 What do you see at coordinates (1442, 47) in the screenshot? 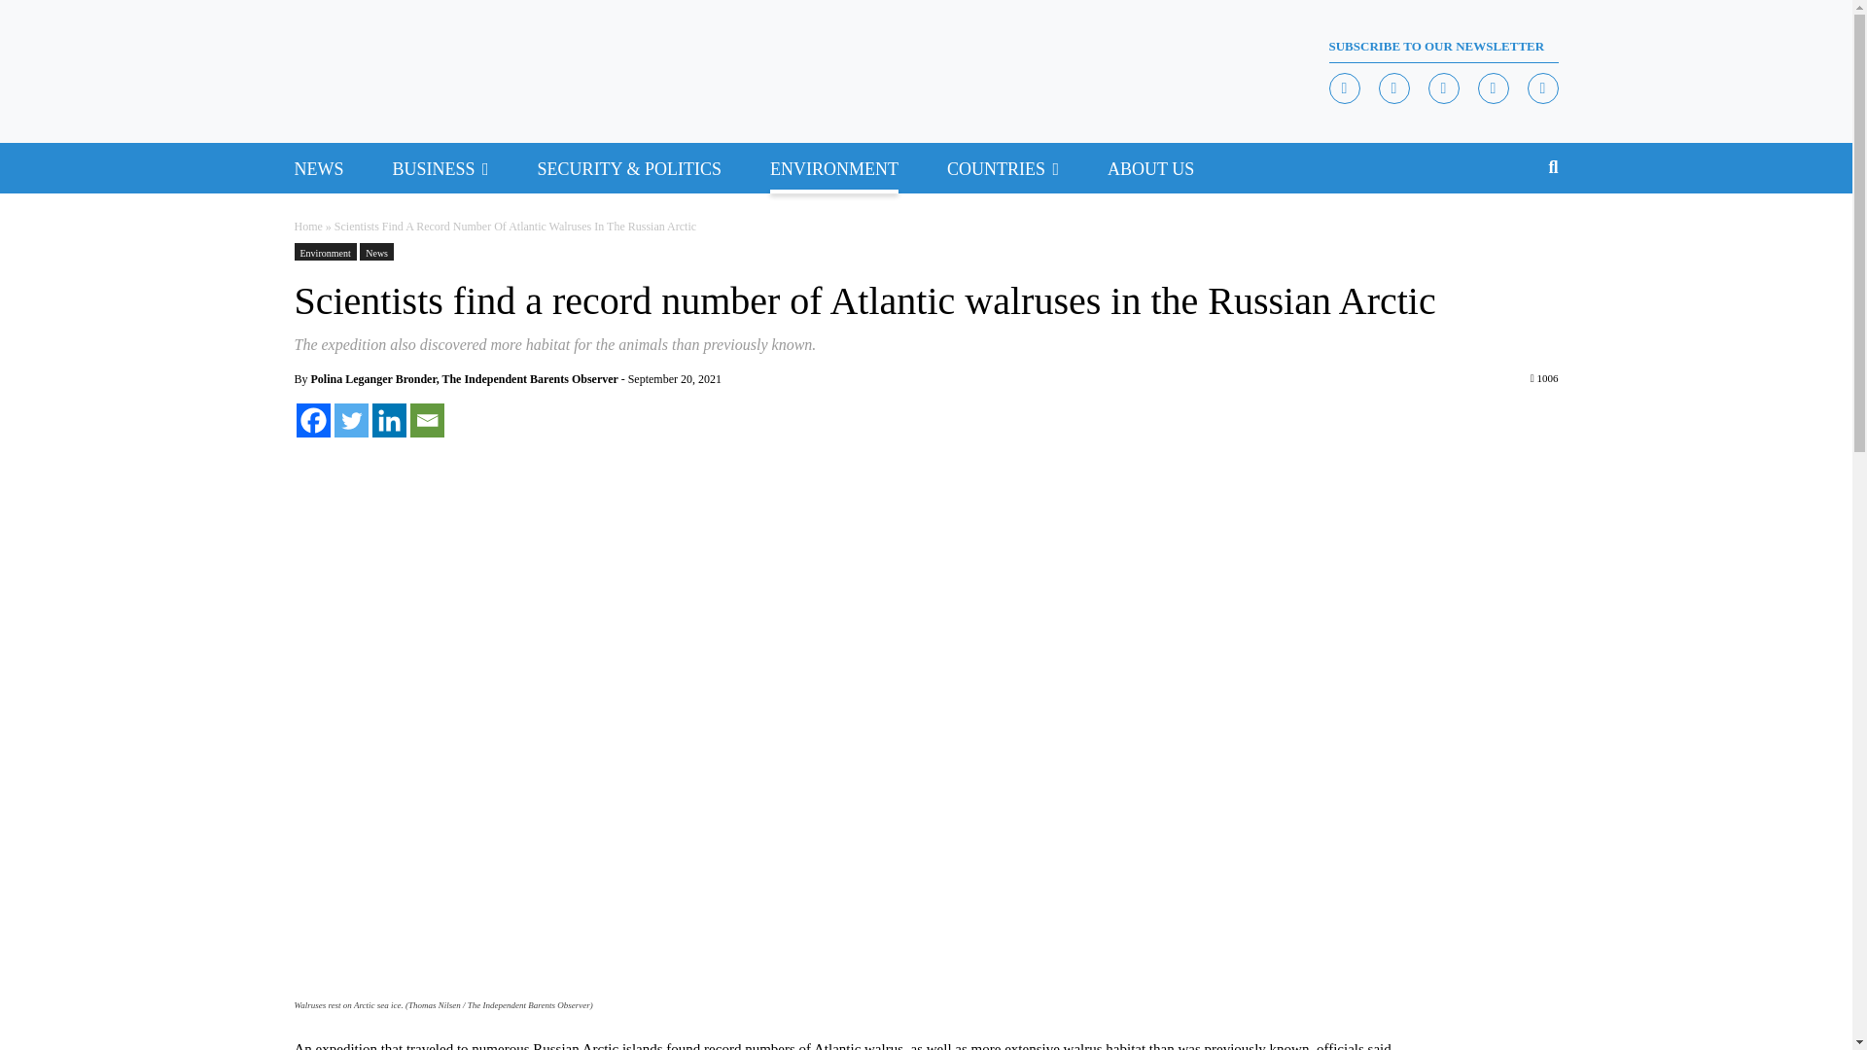
I see `SUBSCRIBE TO OUR NEWSLETTER` at bounding box center [1442, 47].